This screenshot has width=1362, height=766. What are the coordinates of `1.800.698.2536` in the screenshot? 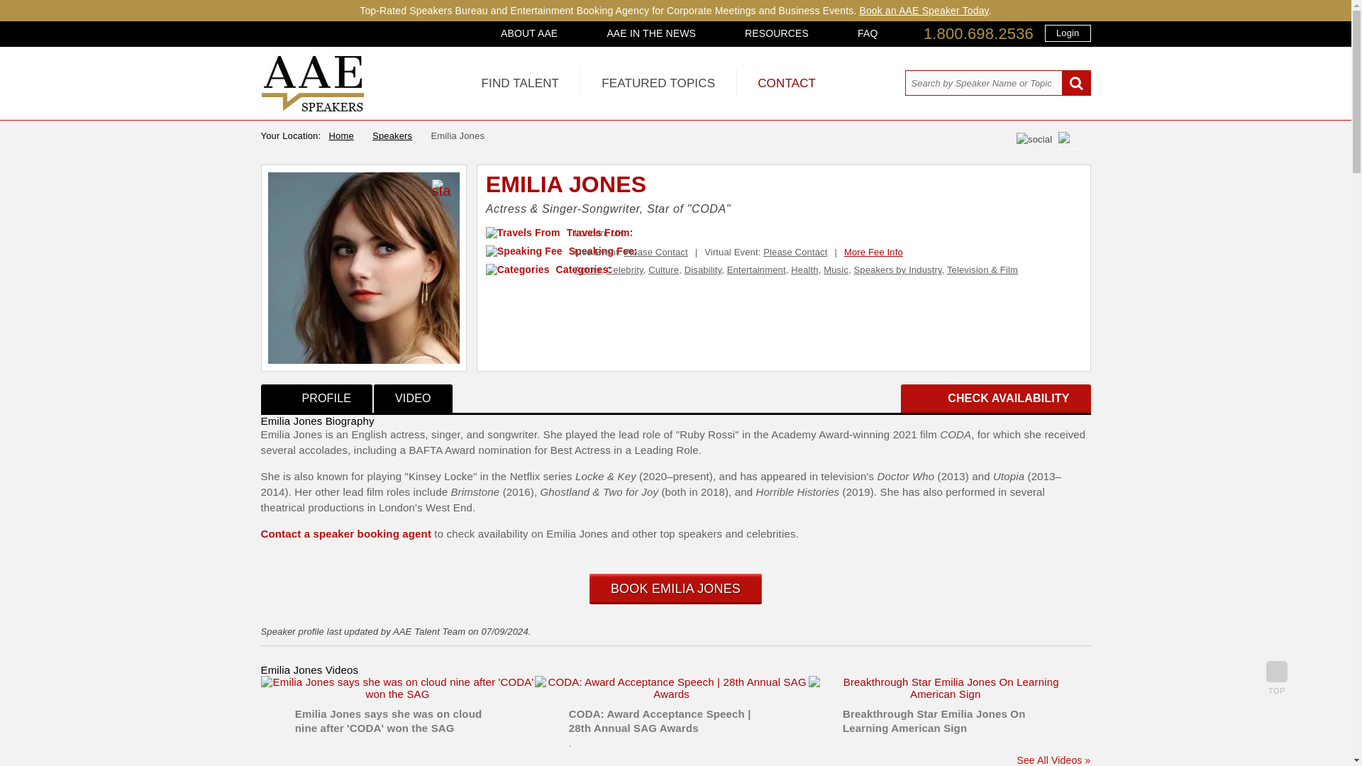 It's located at (978, 34).